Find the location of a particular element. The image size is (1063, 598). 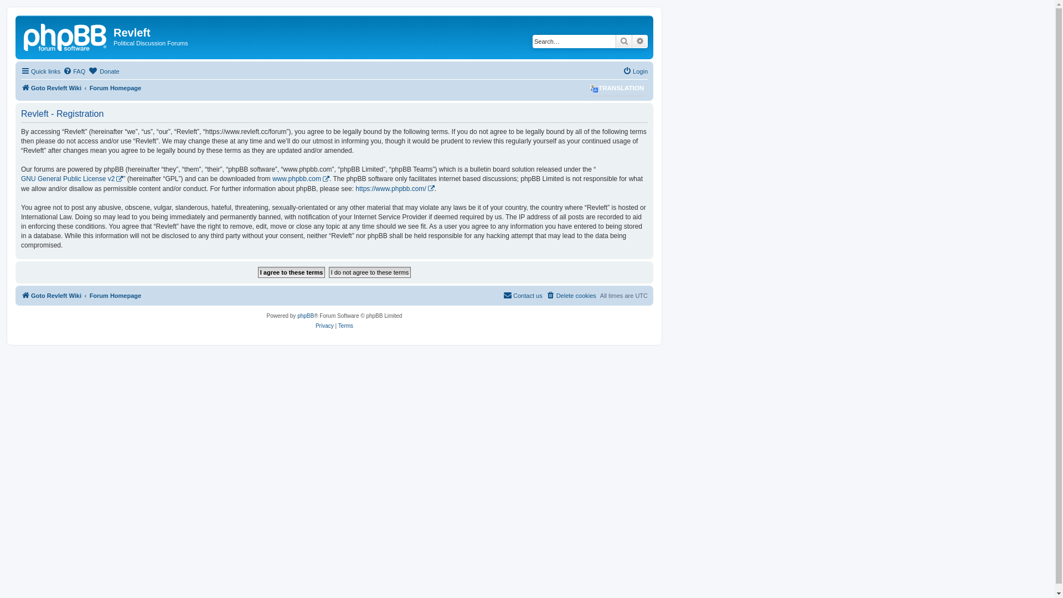

Goto Revleft Wiki is located at coordinates (66, 36).